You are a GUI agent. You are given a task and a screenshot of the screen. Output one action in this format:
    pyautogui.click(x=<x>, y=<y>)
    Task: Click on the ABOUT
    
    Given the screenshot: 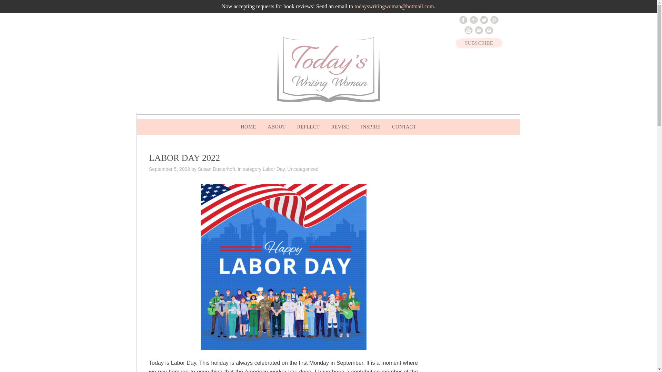 What is the action you would take?
    pyautogui.click(x=276, y=127)
    